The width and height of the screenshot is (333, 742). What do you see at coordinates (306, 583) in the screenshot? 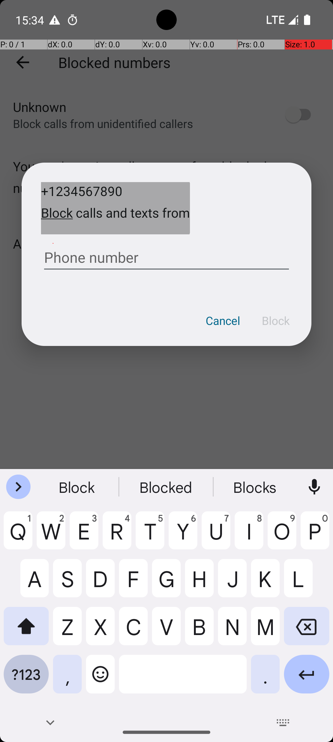
I see `L` at bounding box center [306, 583].